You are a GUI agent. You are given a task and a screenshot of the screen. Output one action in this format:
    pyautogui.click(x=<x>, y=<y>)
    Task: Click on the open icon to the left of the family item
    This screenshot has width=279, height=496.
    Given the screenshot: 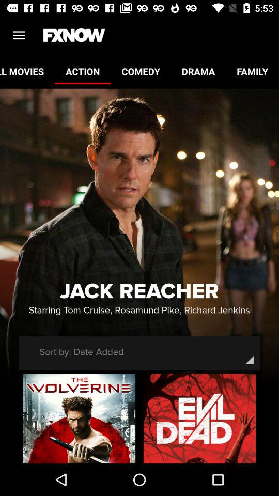 What is the action you would take?
    pyautogui.click(x=198, y=71)
    